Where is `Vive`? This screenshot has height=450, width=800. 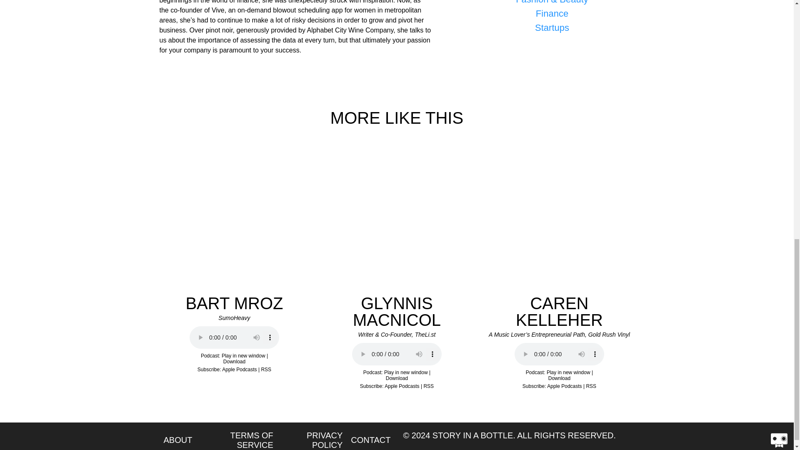
Vive is located at coordinates (218, 10).